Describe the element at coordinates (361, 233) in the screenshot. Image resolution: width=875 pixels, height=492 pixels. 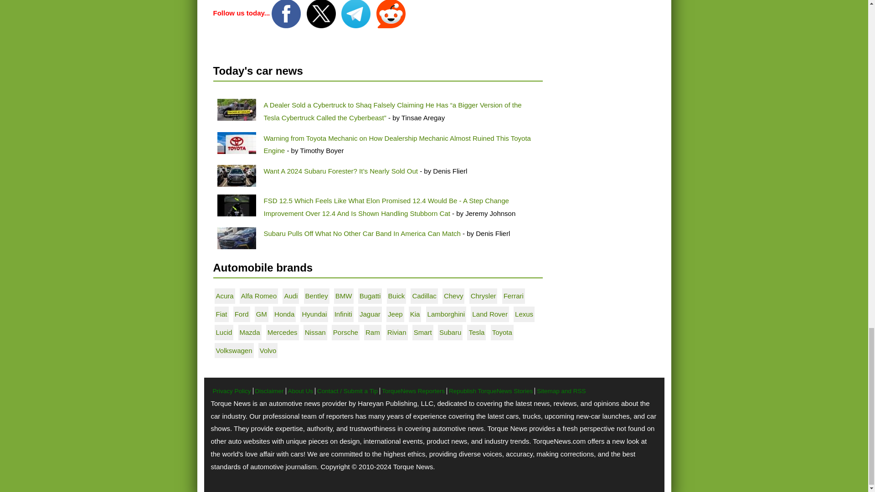
I see `Subaru Pulls Off What No Other Car Band In America Can Match` at that location.